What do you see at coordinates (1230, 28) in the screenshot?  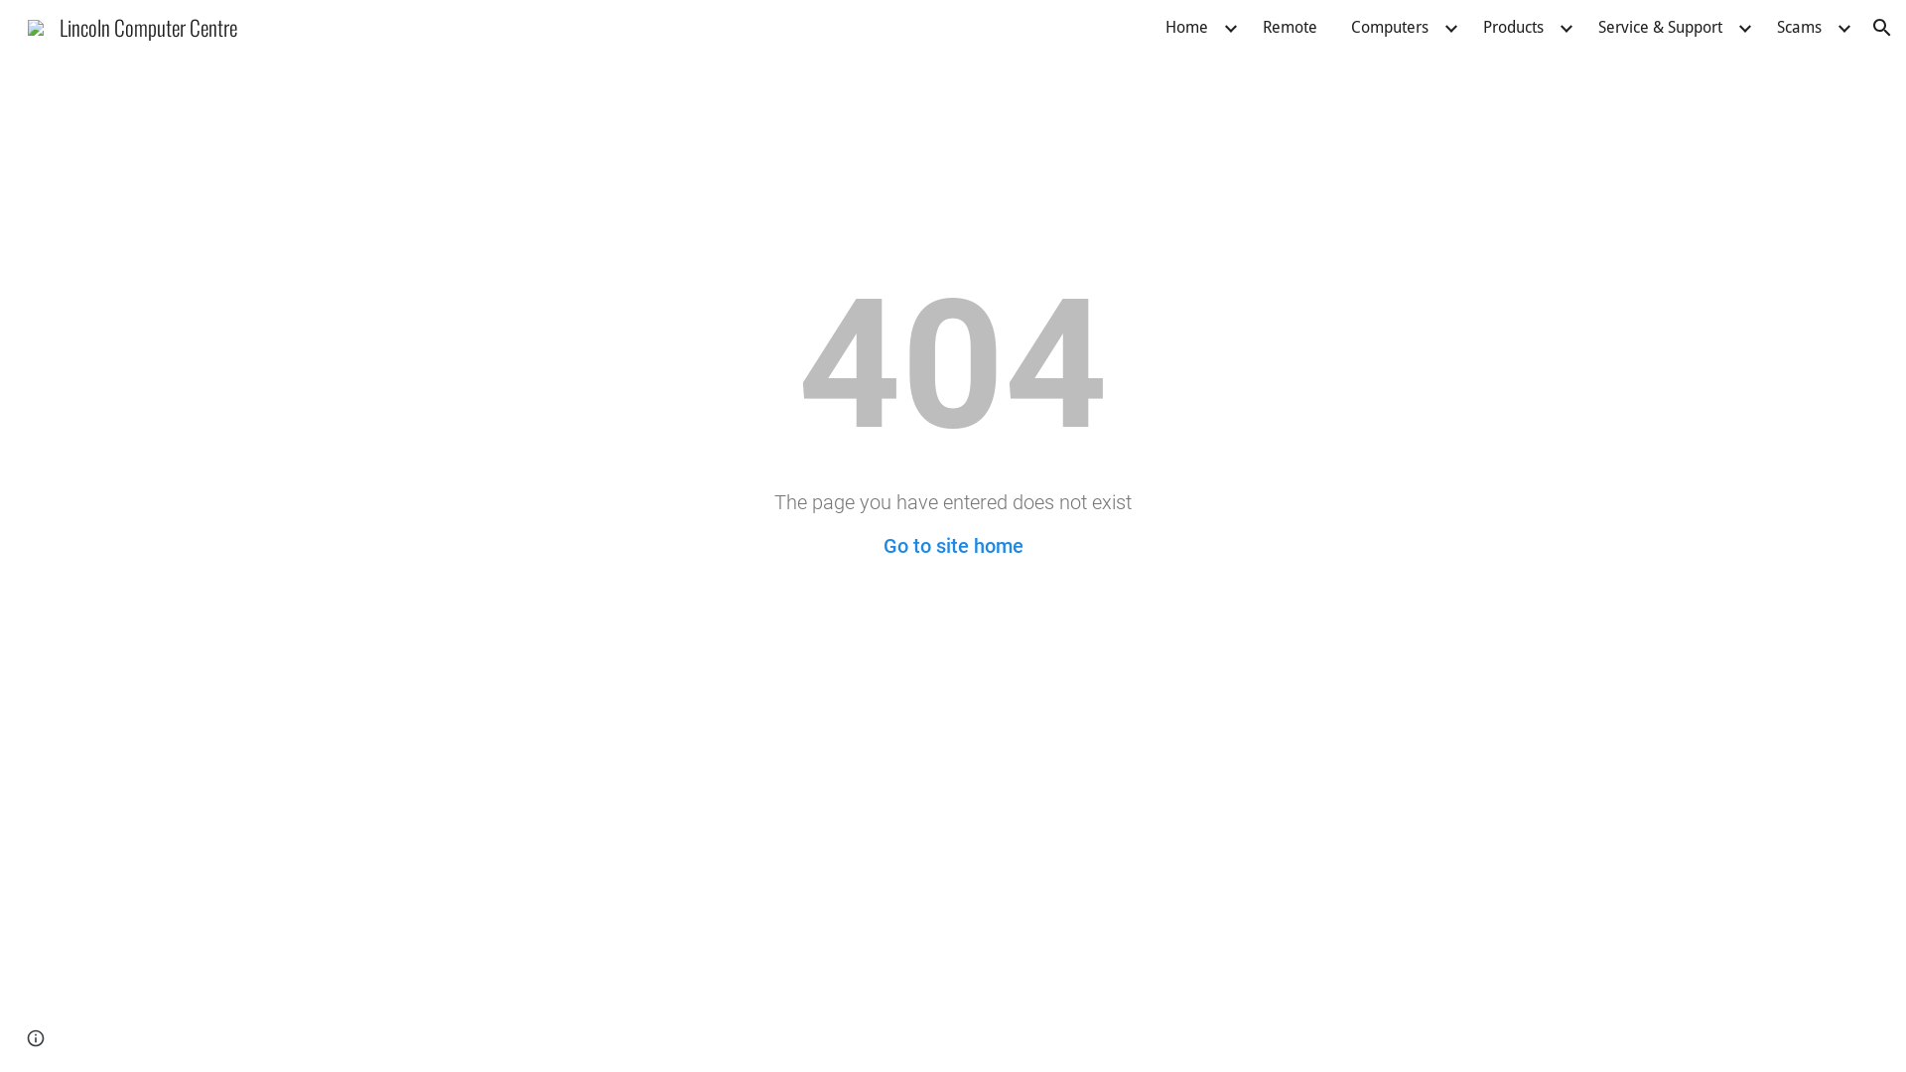 I see `Expand/Collapse` at bounding box center [1230, 28].